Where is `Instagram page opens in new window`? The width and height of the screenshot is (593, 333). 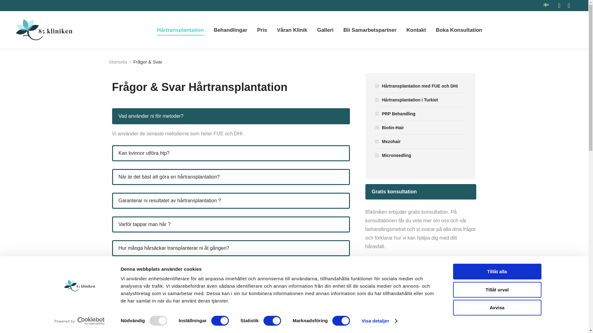 Instagram page opens in new window is located at coordinates (569, 6).